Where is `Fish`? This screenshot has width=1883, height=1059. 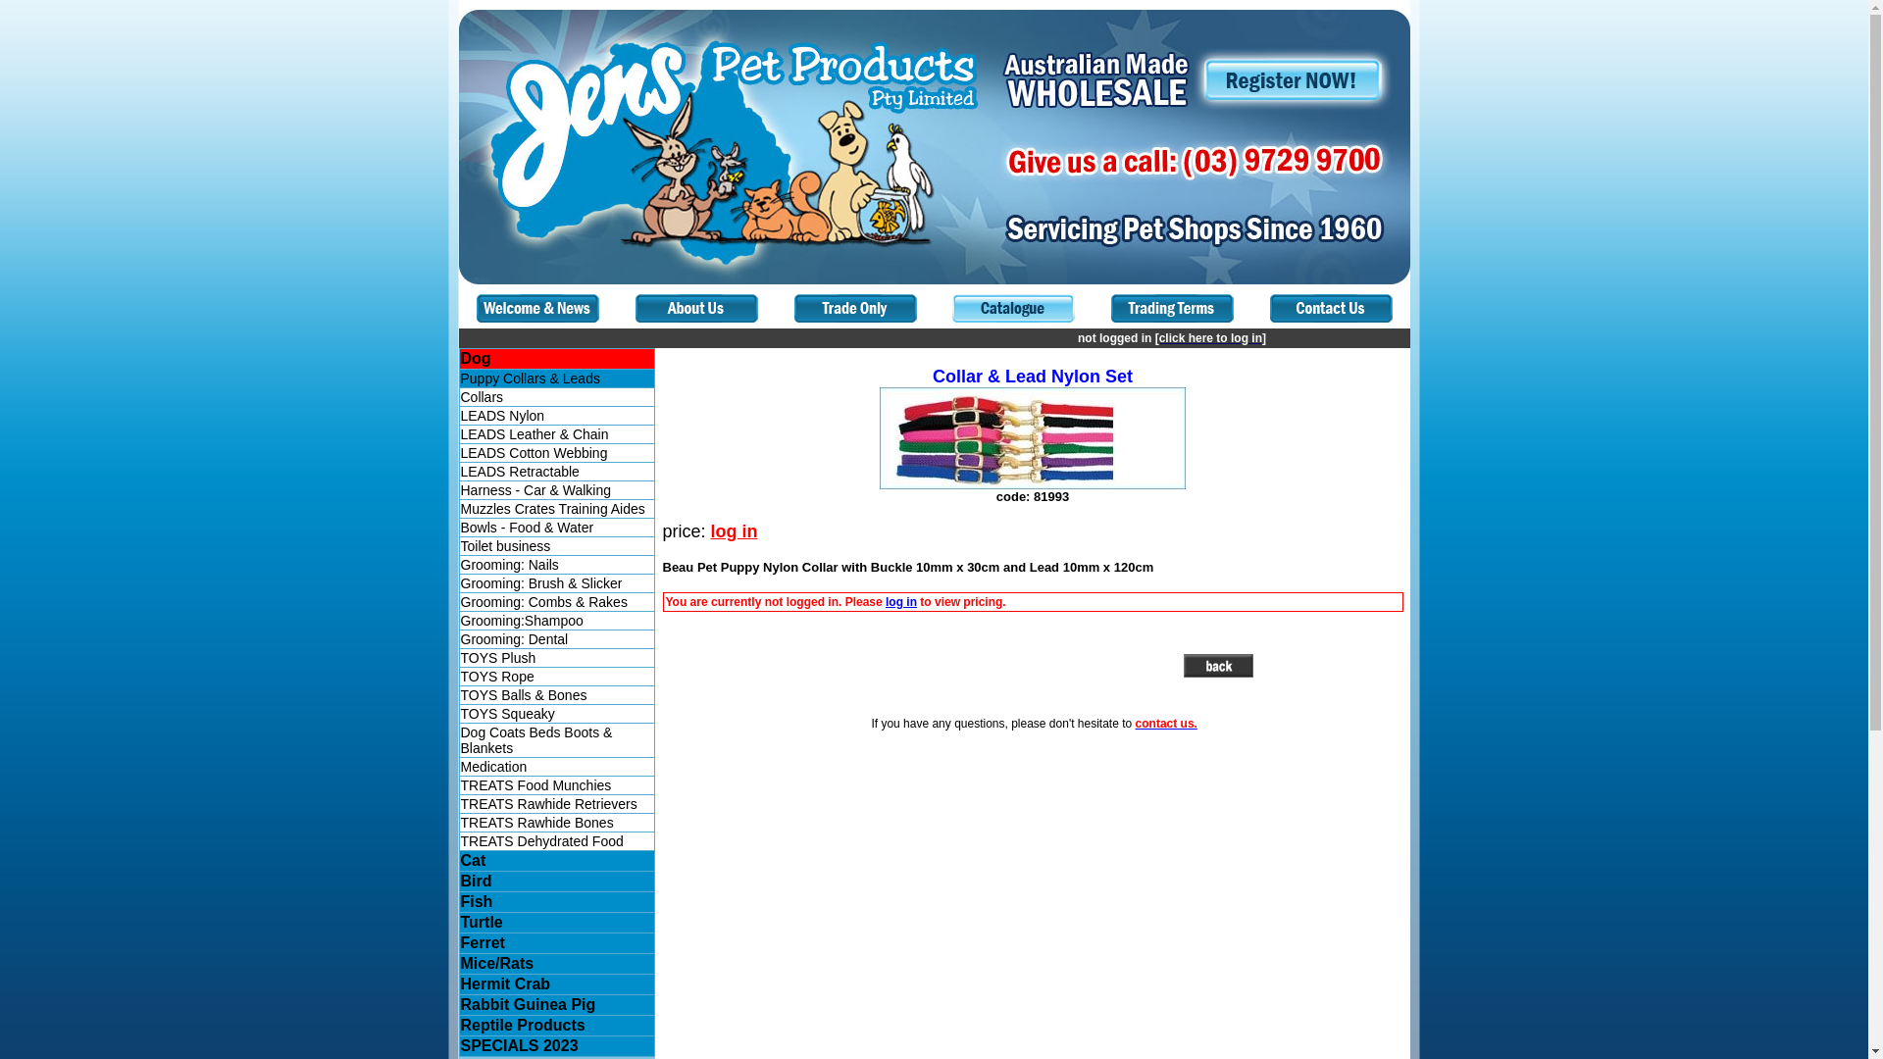
Fish is located at coordinates (477, 902).